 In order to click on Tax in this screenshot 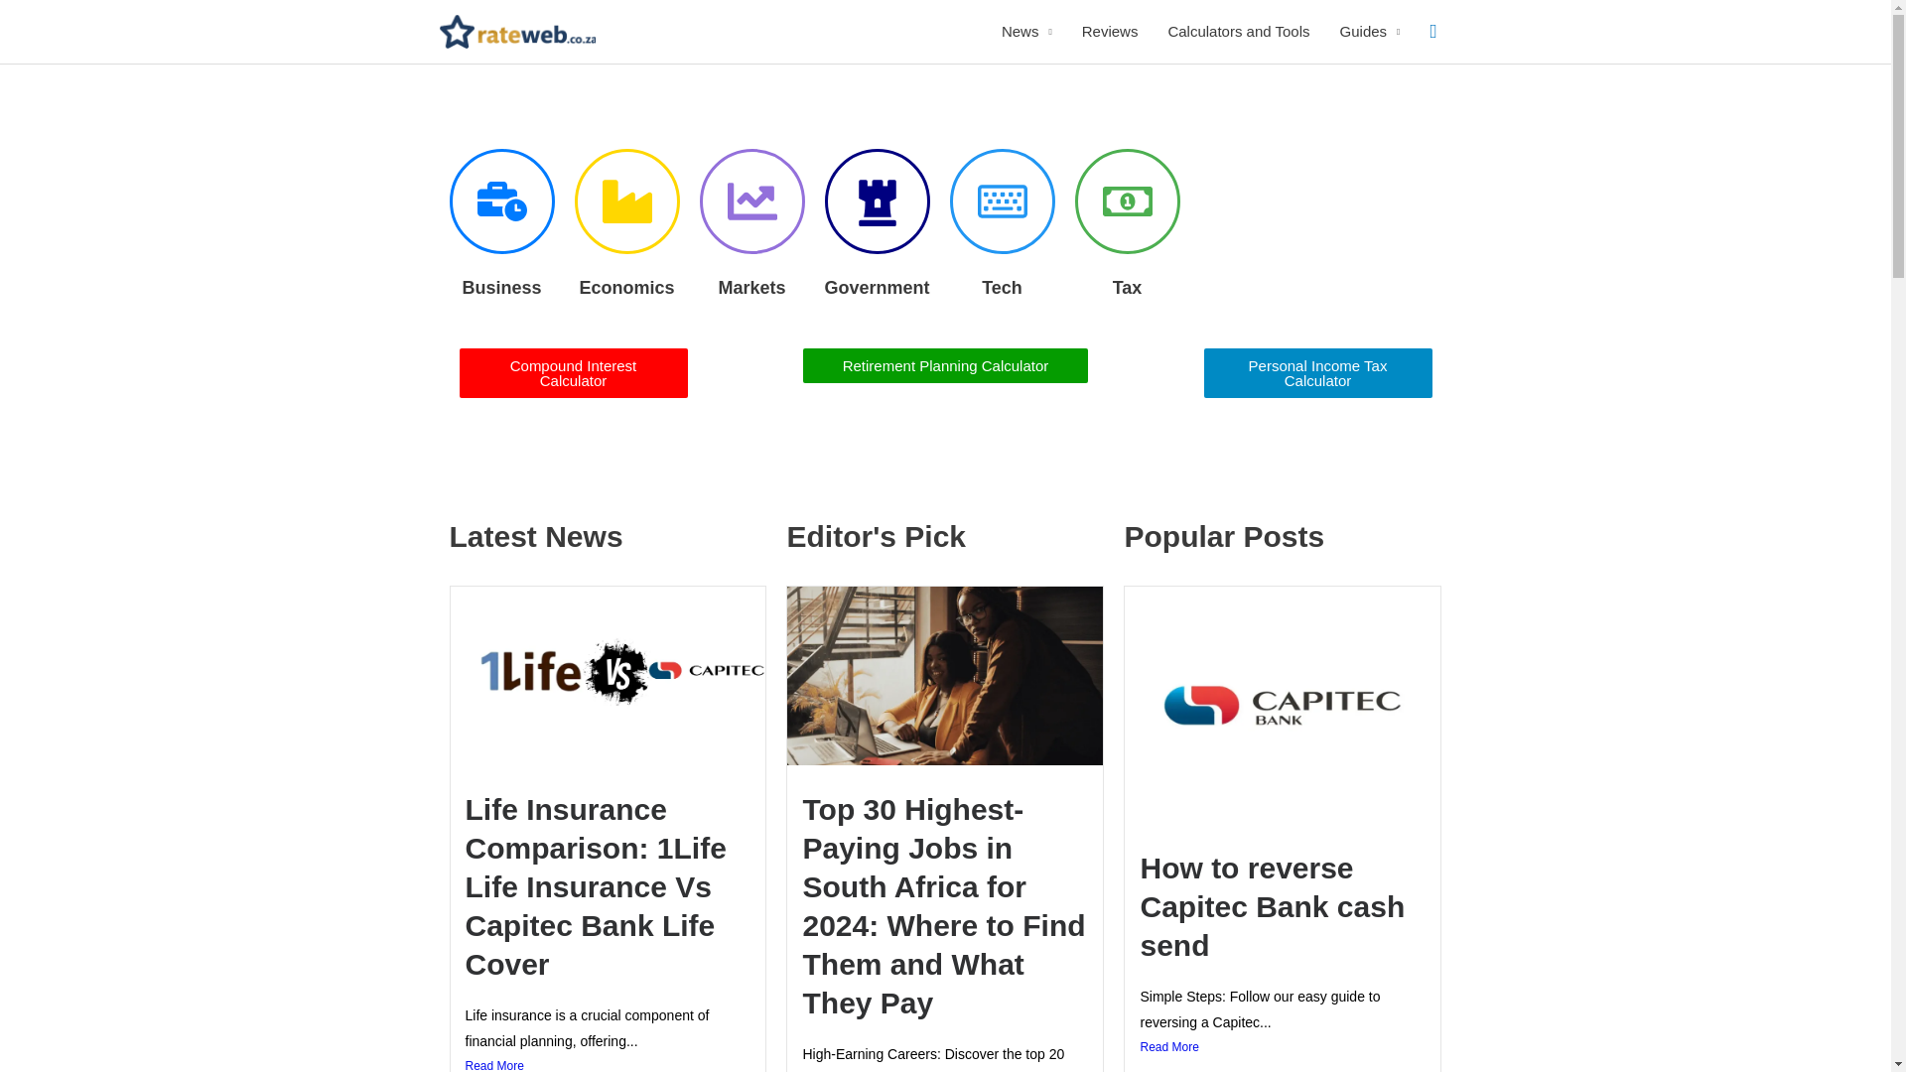, I will do `click(1128, 288)`.